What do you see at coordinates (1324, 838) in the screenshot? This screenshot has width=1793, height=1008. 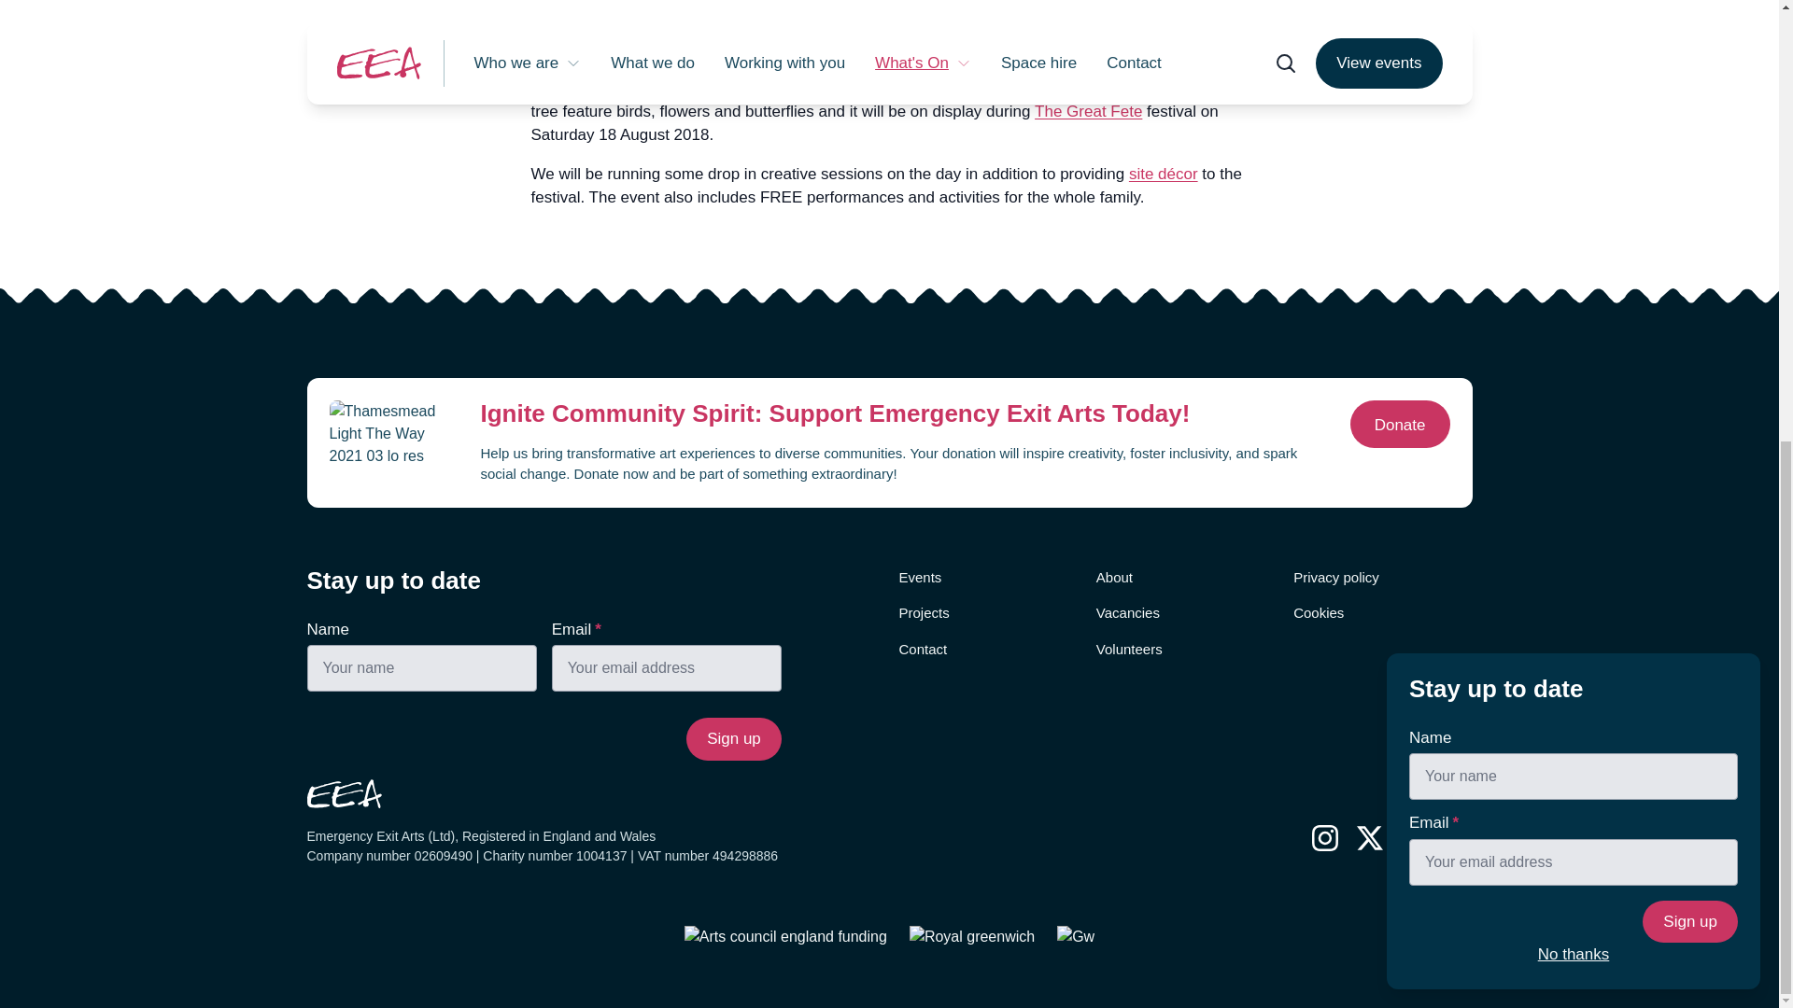 I see `Follow us on Instagram` at bounding box center [1324, 838].